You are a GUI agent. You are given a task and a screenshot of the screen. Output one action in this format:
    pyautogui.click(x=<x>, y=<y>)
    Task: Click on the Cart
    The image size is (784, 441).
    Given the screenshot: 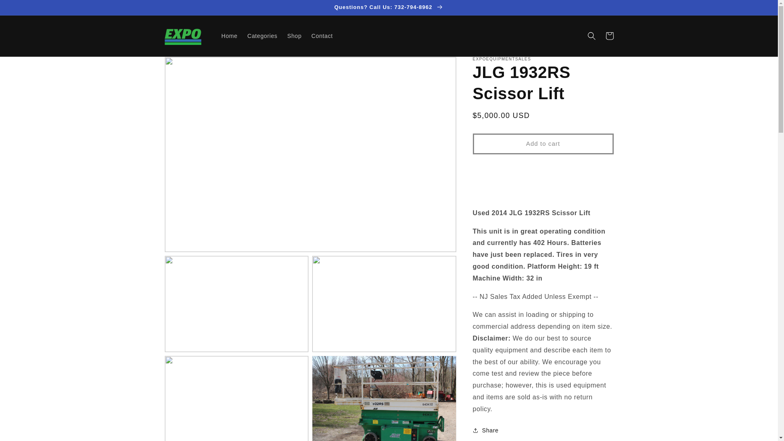 What is the action you would take?
    pyautogui.click(x=609, y=36)
    